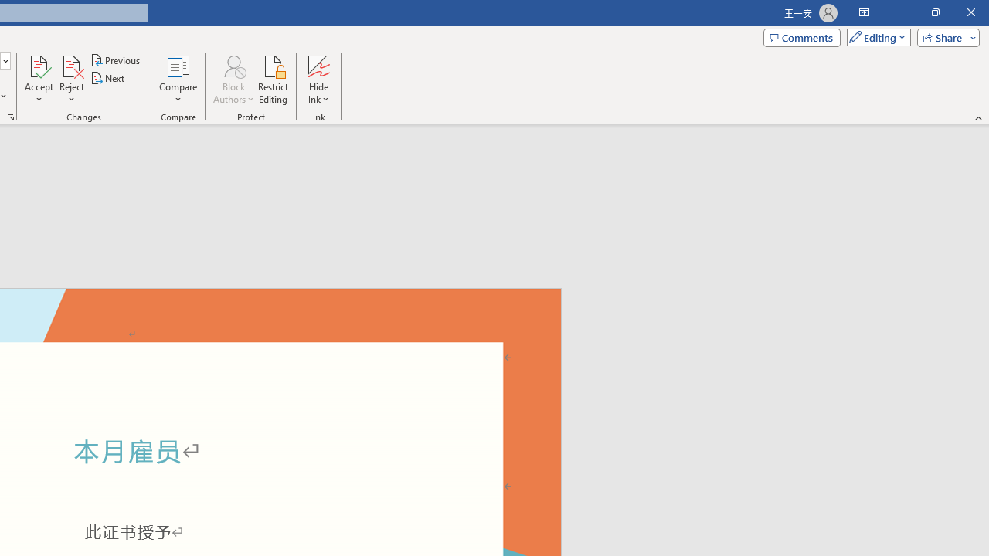 This screenshot has height=556, width=989. I want to click on Reject, so click(71, 79).